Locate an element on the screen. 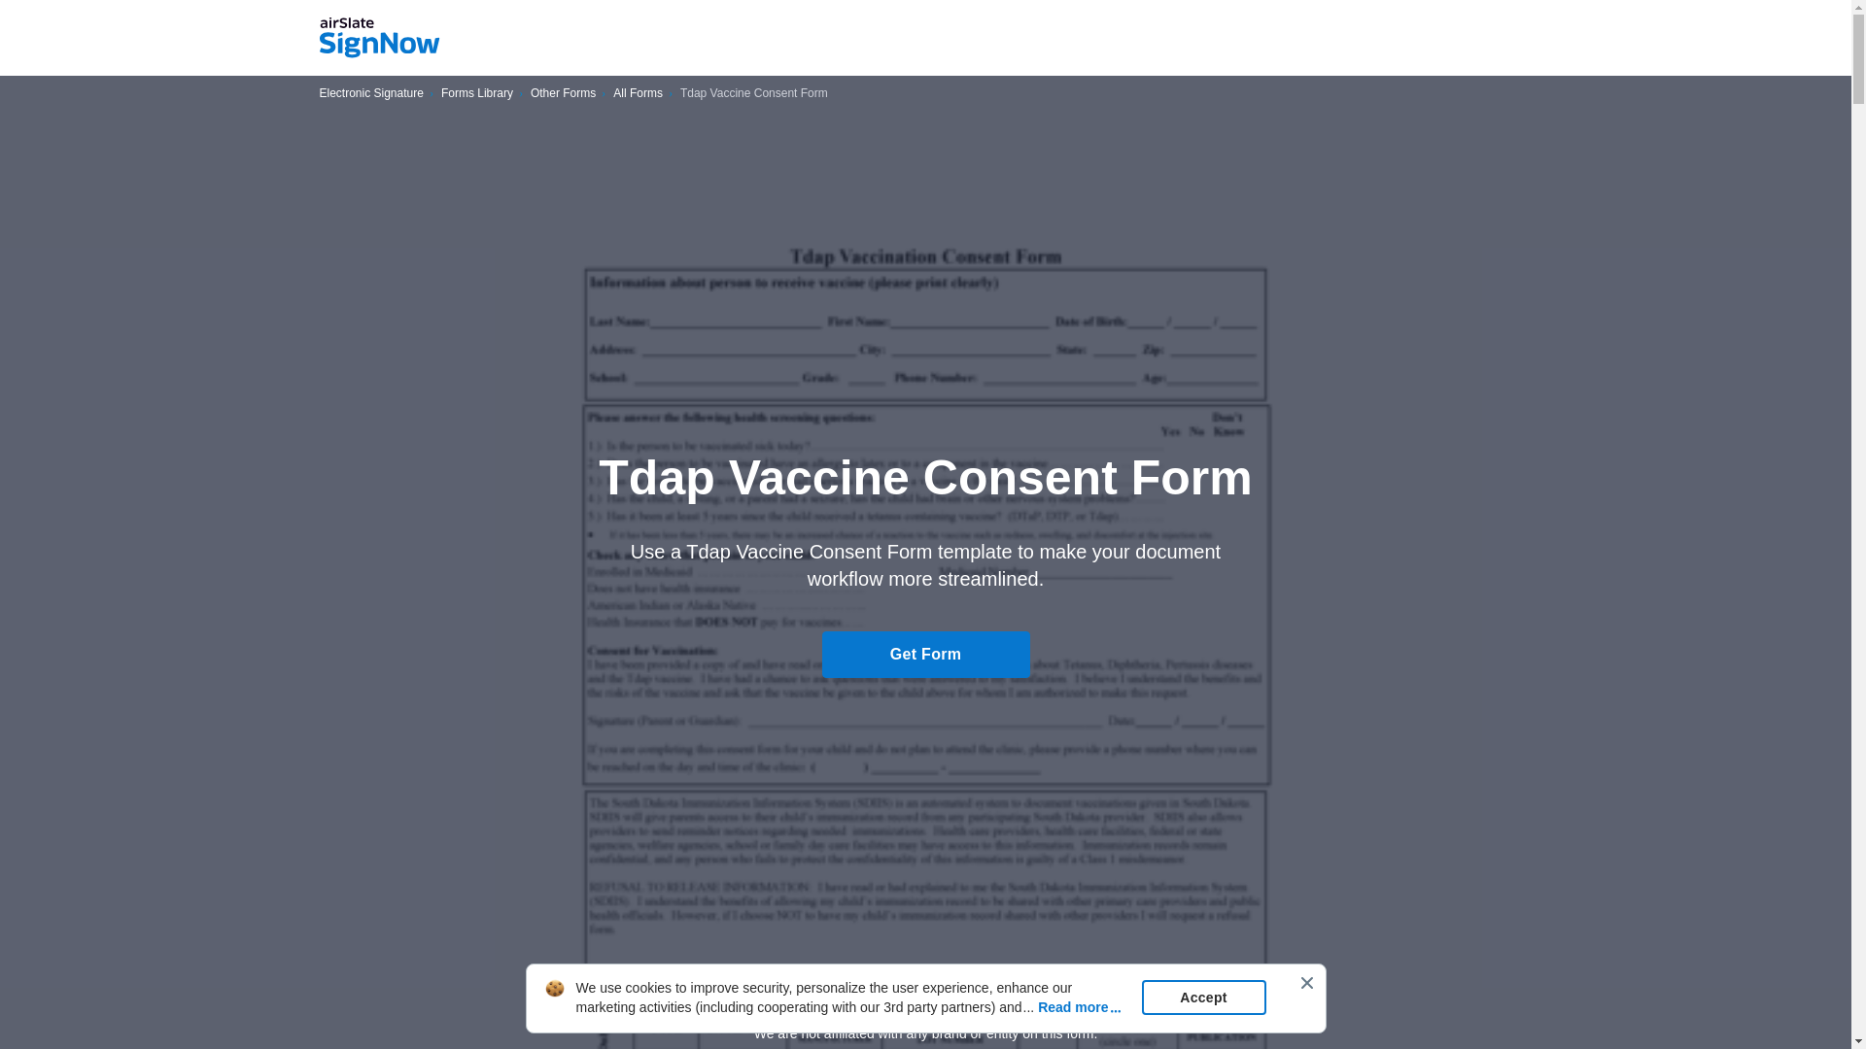 This screenshot has width=1866, height=1049. signNow is located at coordinates (379, 38).